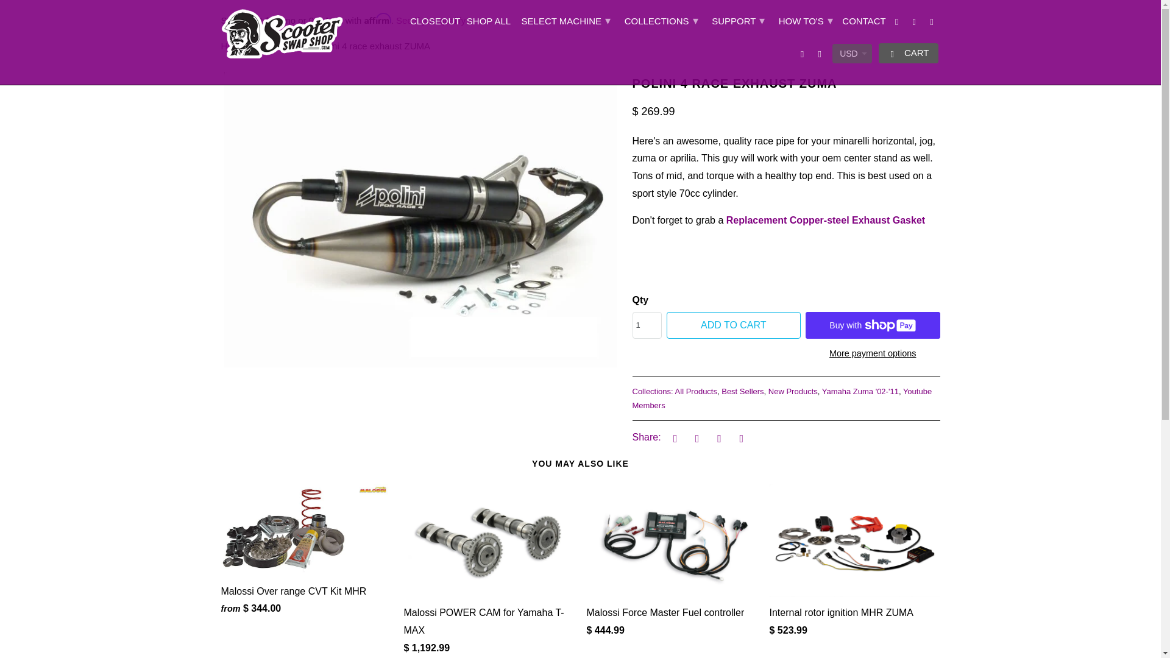 The width and height of the screenshot is (1170, 658). Describe the element at coordinates (695, 437) in the screenshot. I see `Share this on Facebook` at that location.